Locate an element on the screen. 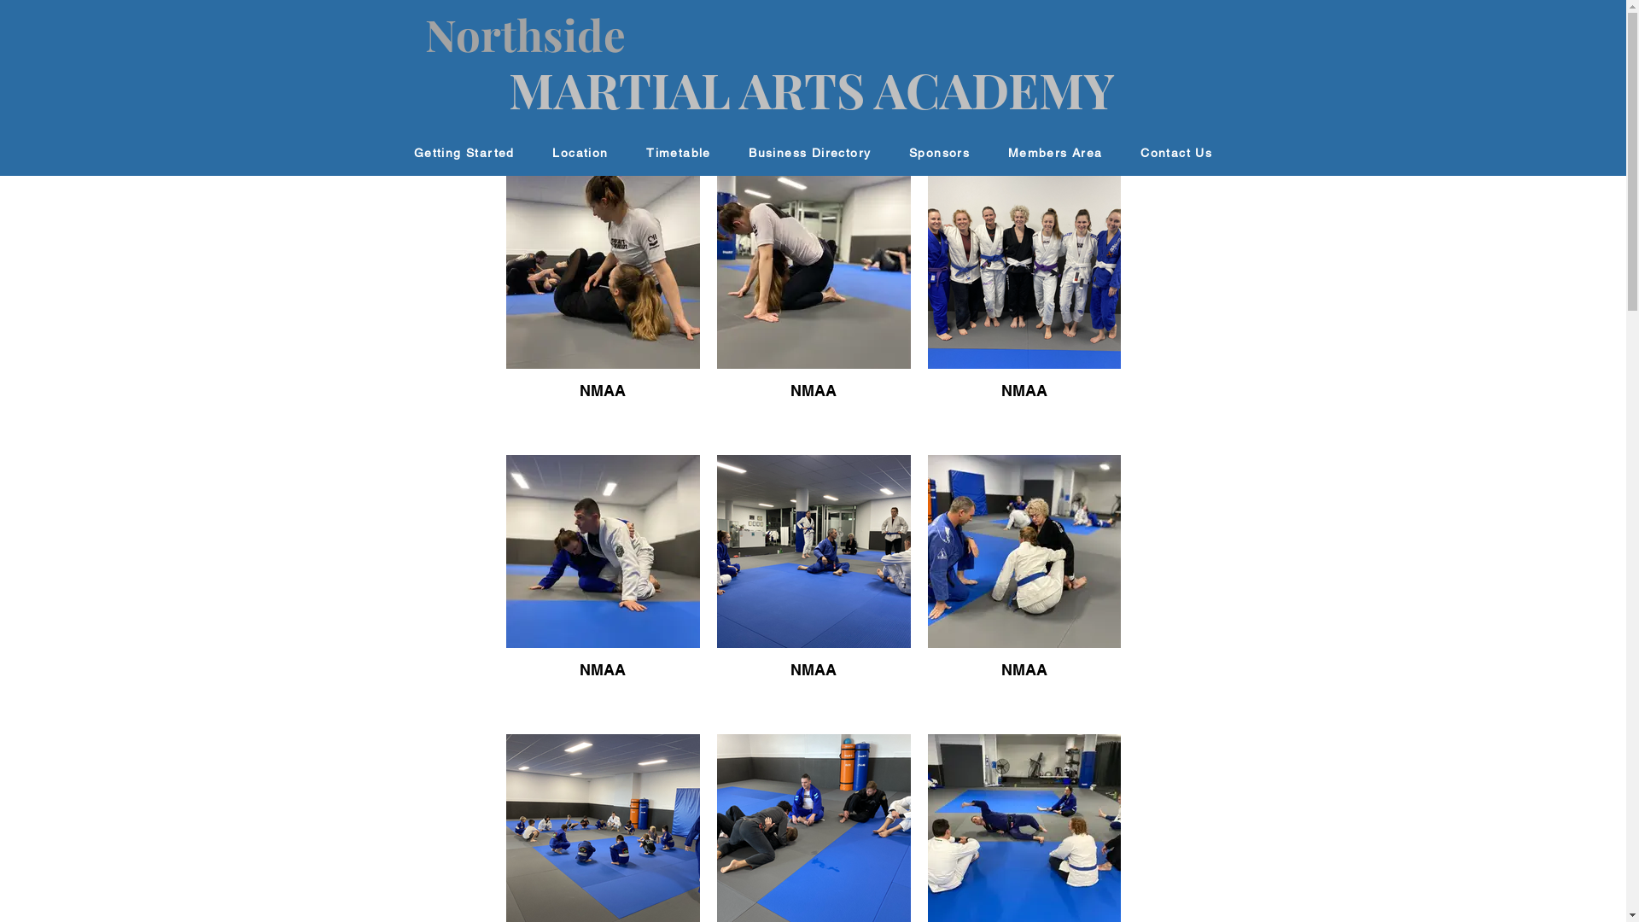 This screenshot has width=1639, height=922. MARTIAL ARTS ACADEMY is located at coordinates (812, 89).